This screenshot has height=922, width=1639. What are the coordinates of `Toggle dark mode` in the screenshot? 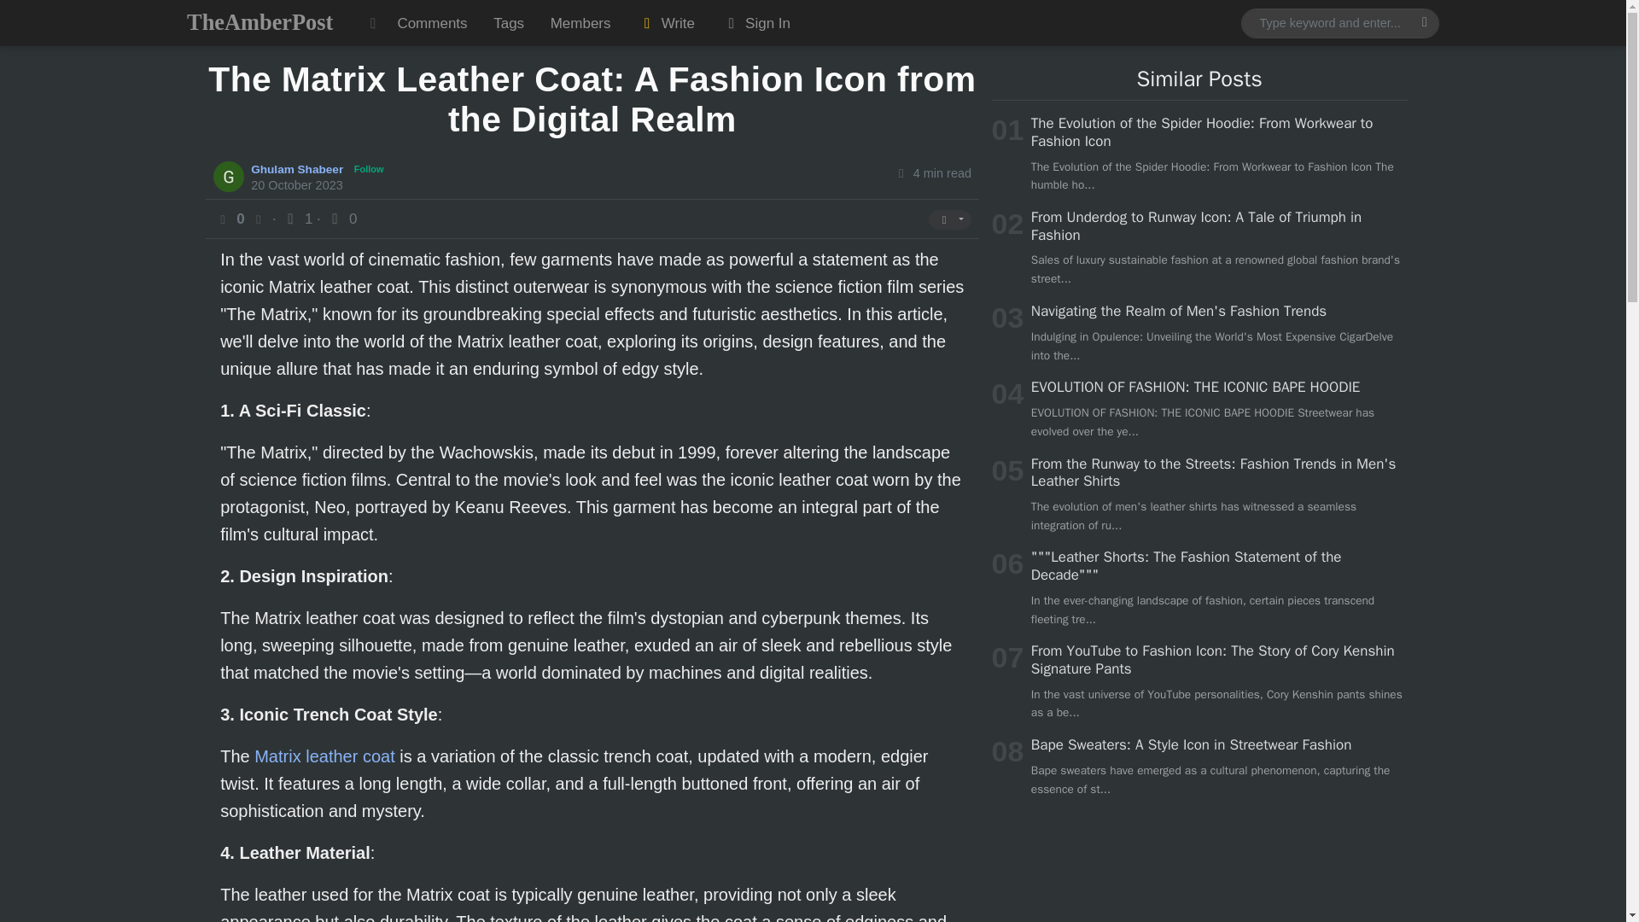 It's located at (372, 23).